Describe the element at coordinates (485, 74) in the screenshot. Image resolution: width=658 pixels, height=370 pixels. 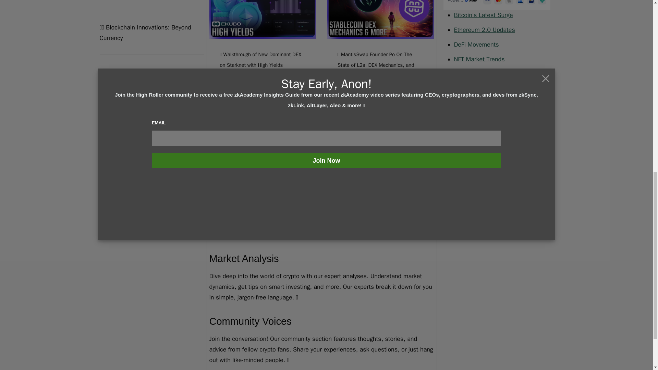
I see `Crypto Regulation News` at that location.